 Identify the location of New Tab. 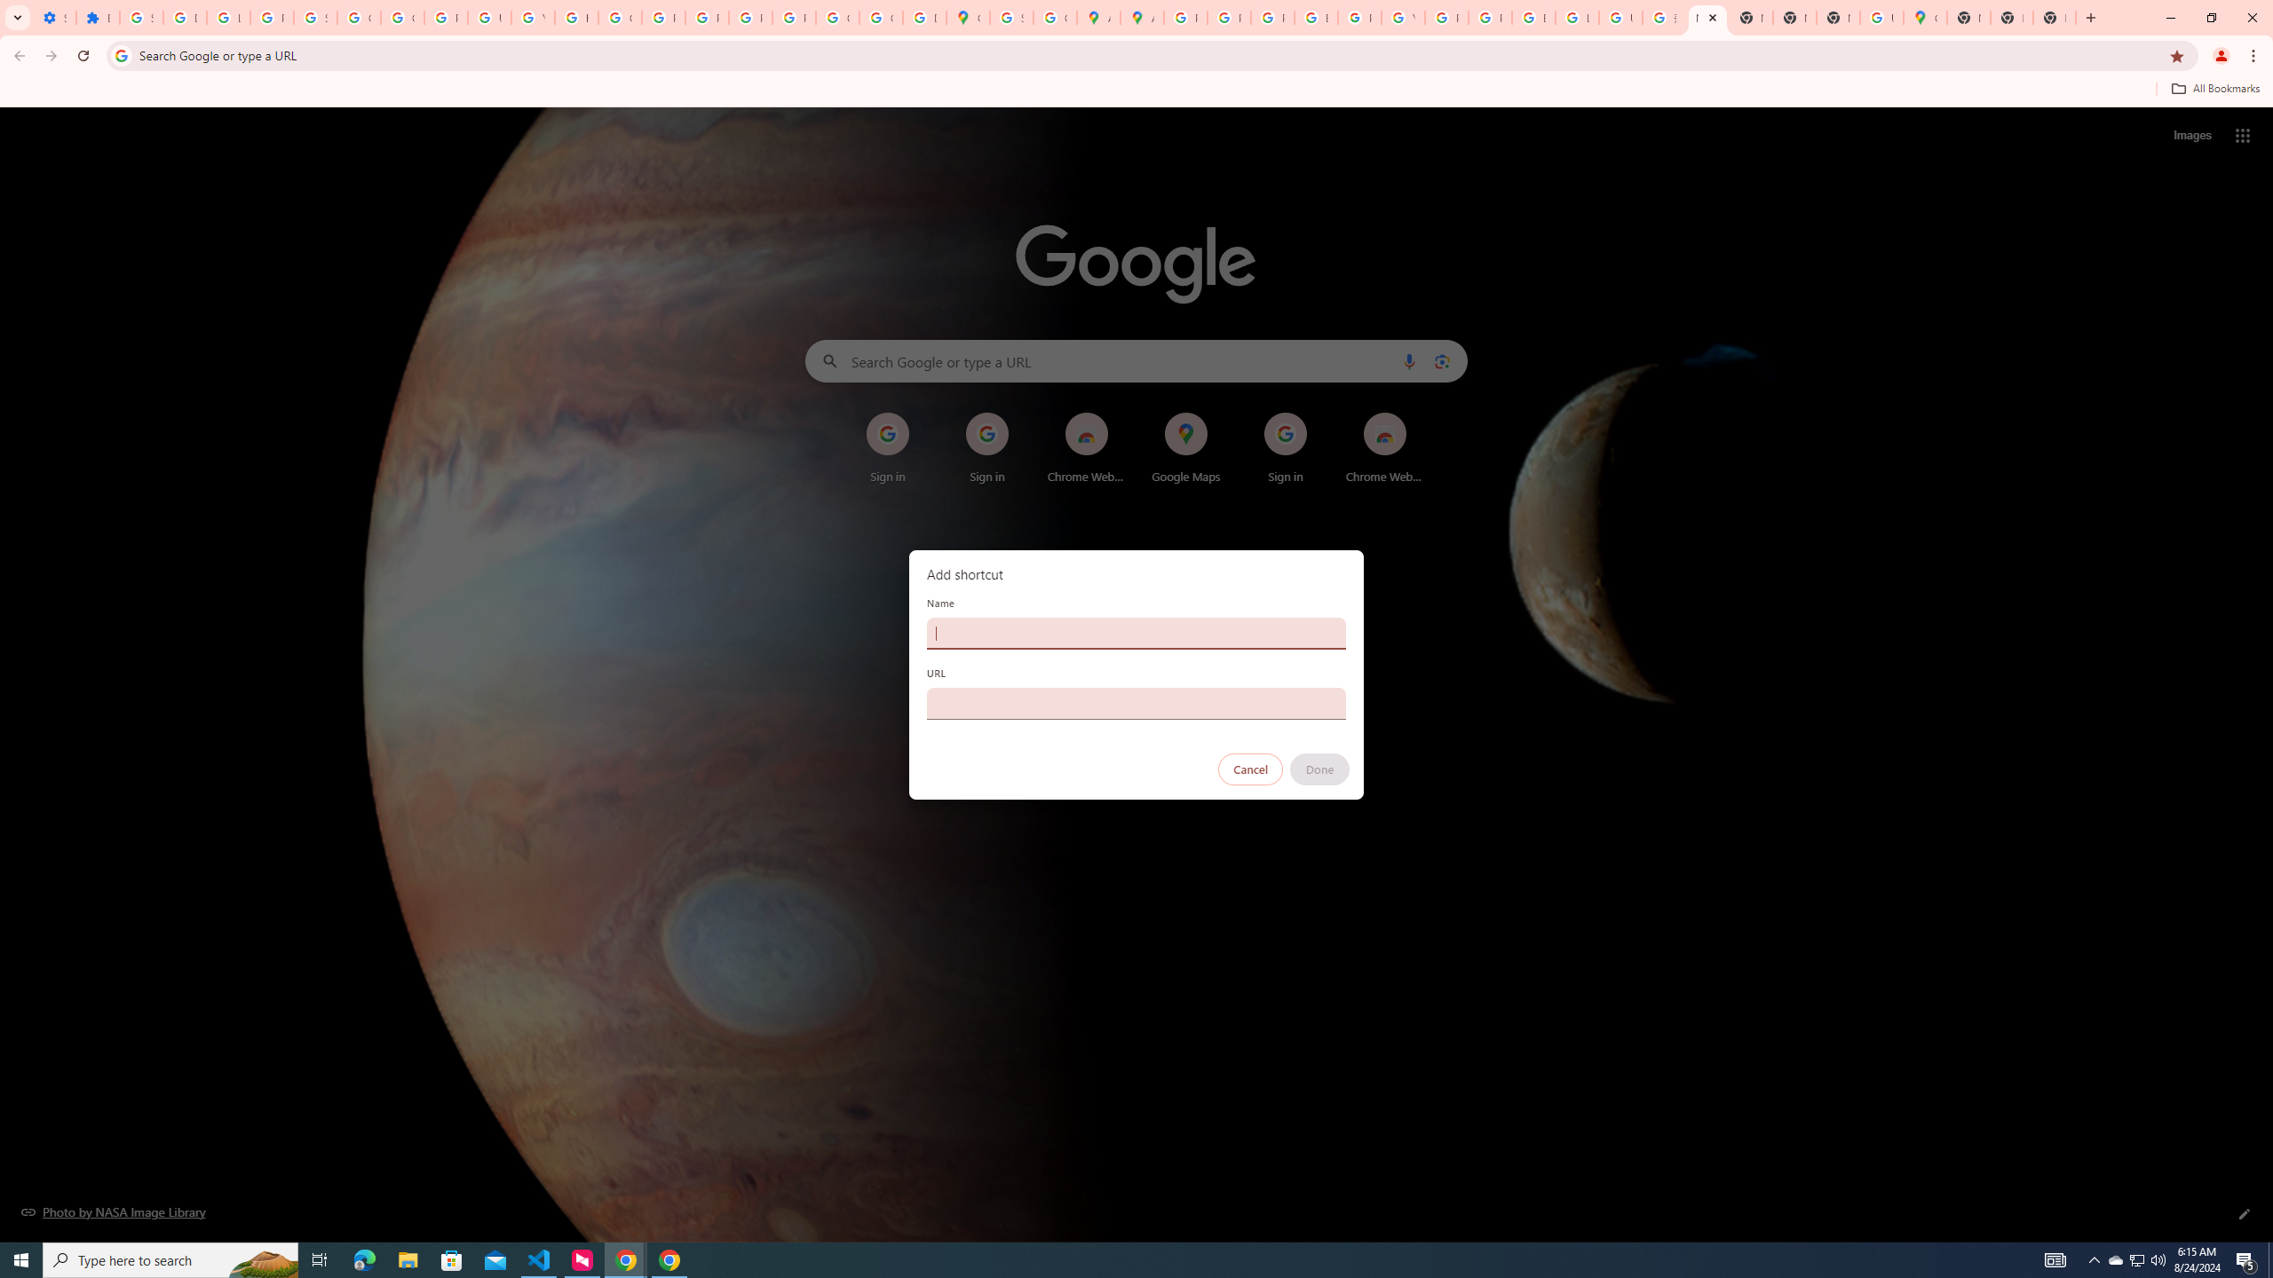
(1968, 18).